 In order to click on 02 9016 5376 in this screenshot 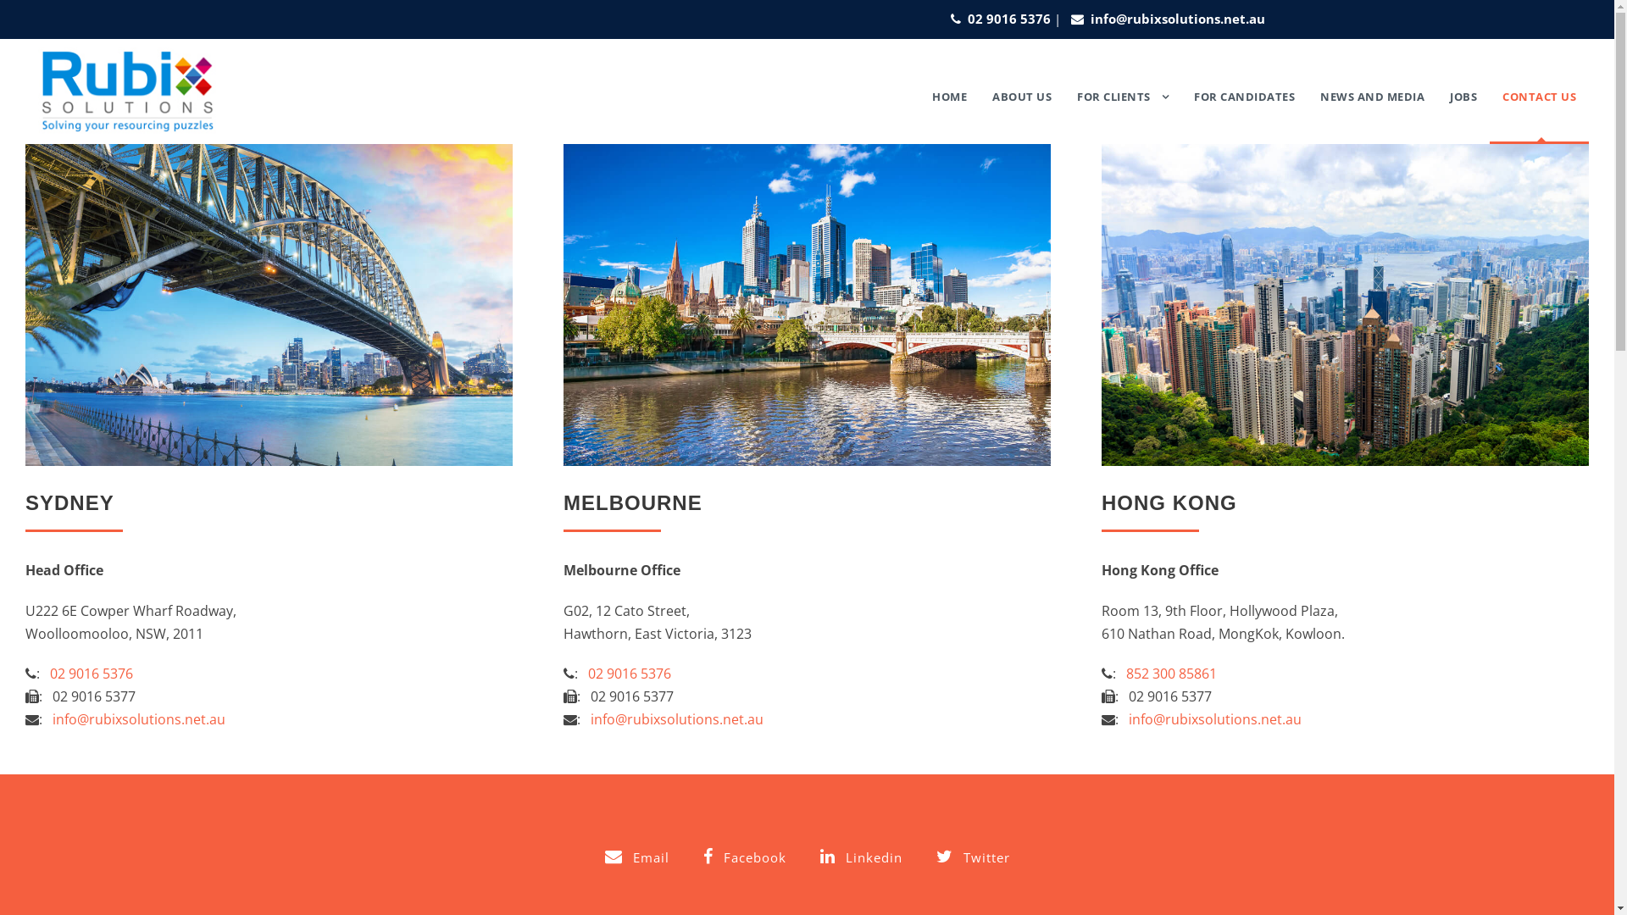, I will do `click(1009, 19)`.